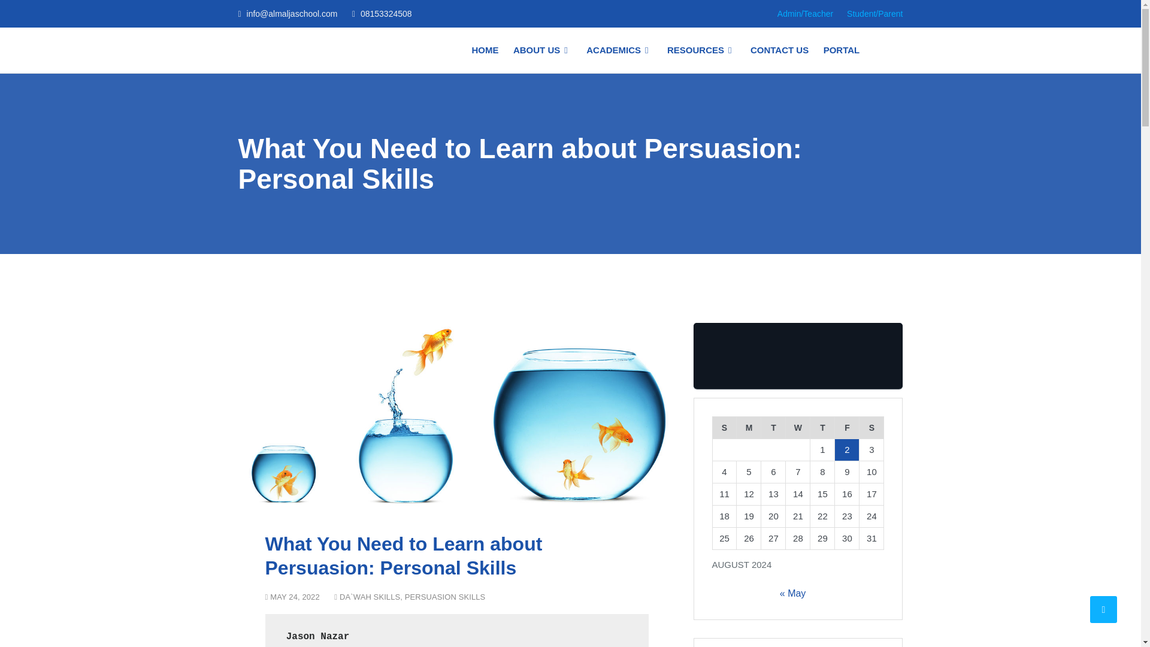 The width and height of the screenshot is (1150, 647). Describe the element at coordinates (871, 428) in the screenshot. I see `Saturday` at that location.